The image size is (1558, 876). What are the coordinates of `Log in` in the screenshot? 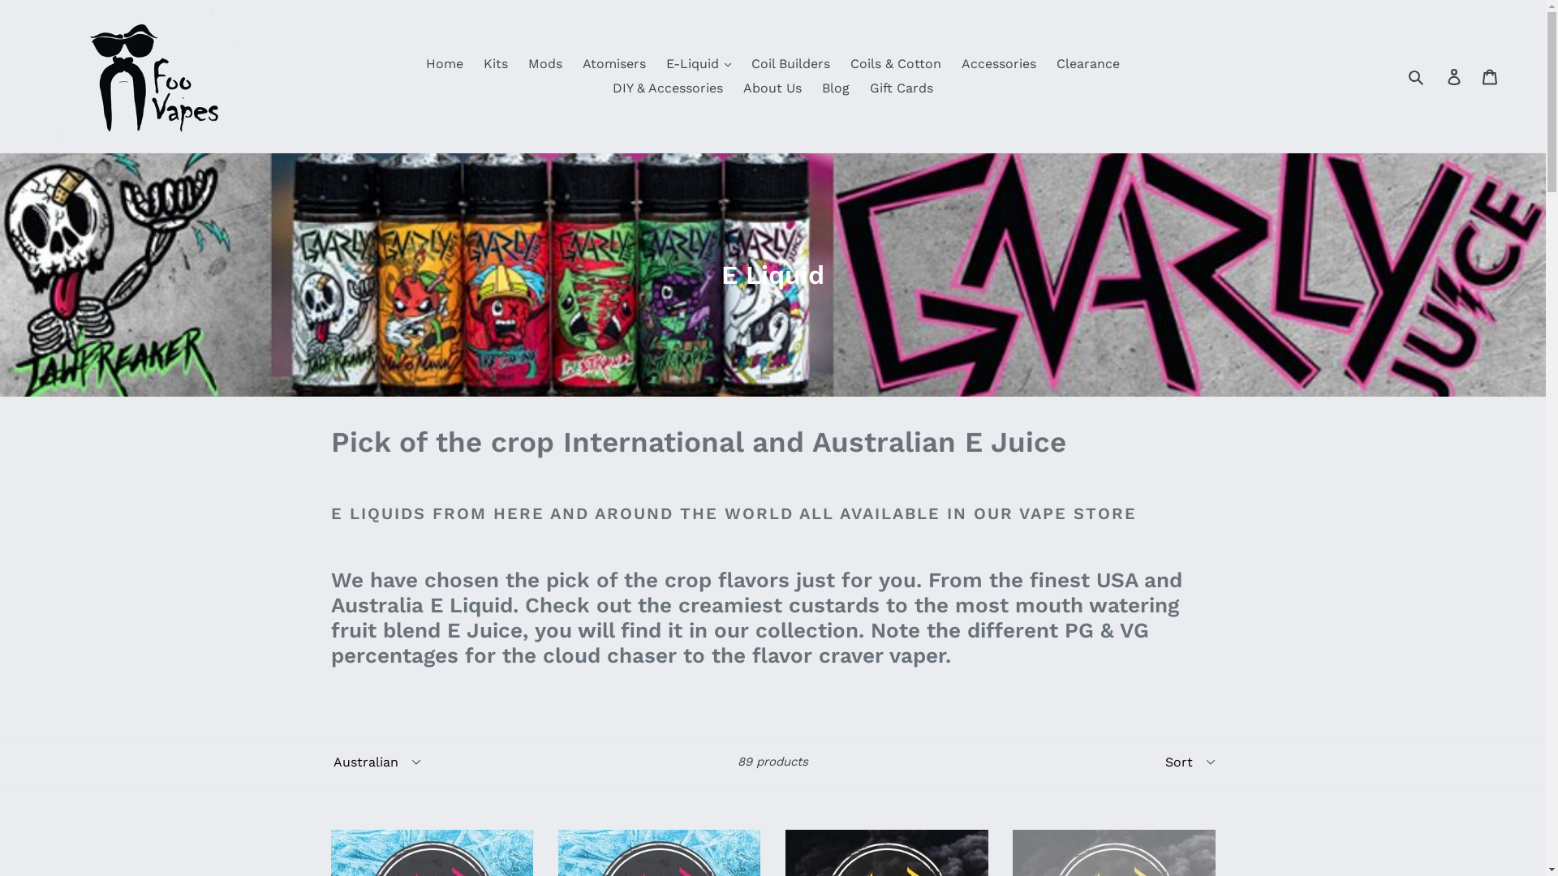 It's located at (1456, 76).